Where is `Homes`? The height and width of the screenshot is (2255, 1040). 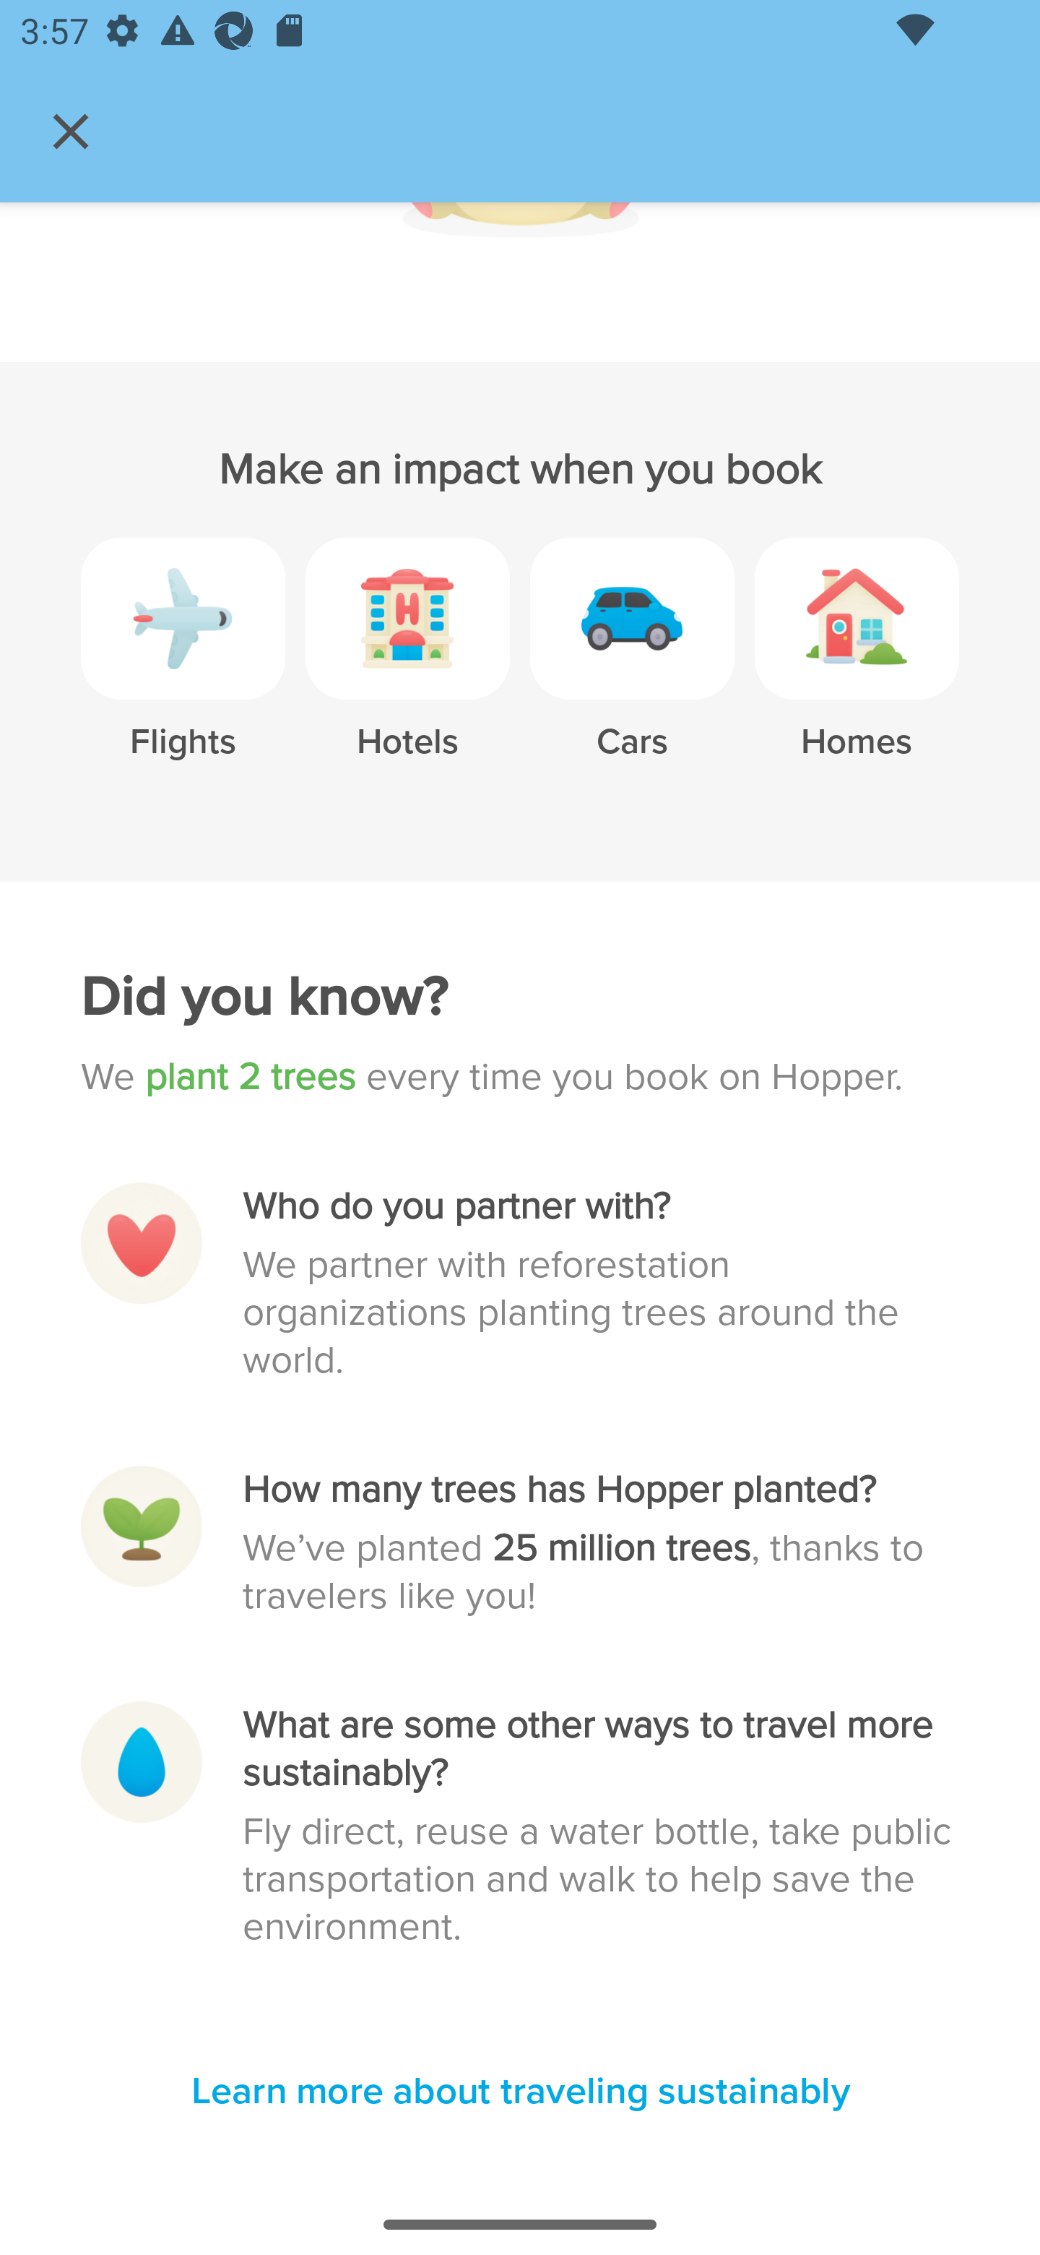 Homes is located at coordinates (857, 668).